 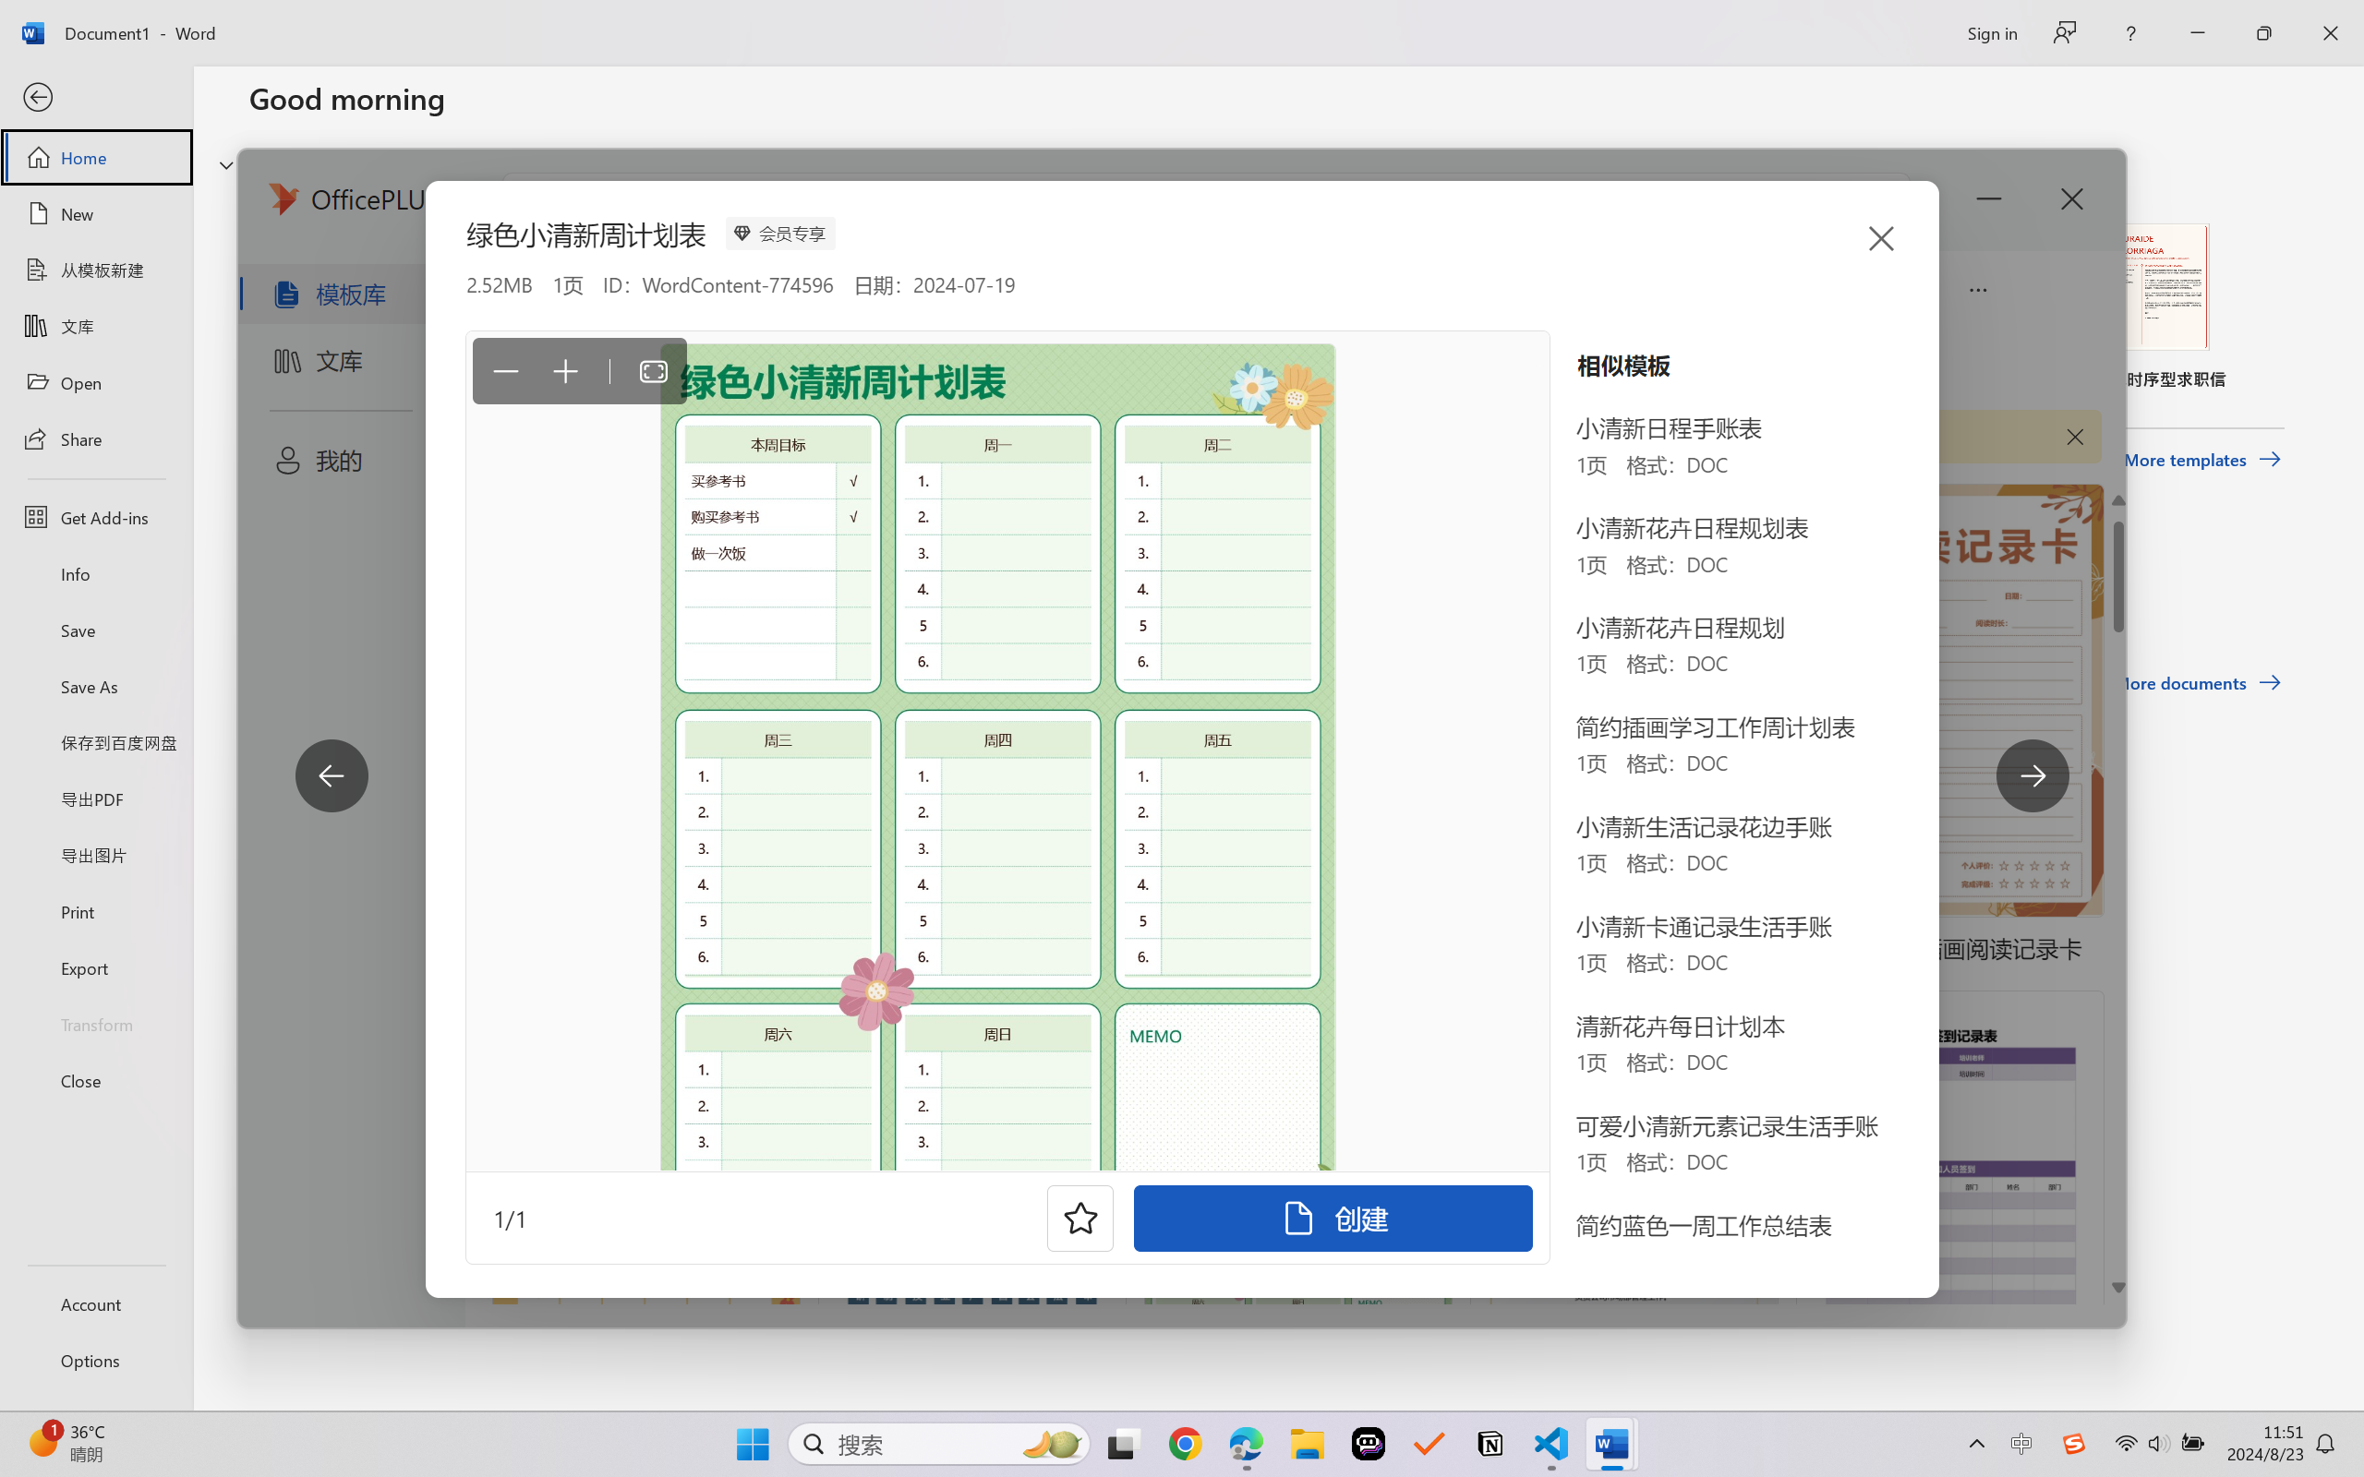 I want to click on More templates, so click(x=2201, y=460).